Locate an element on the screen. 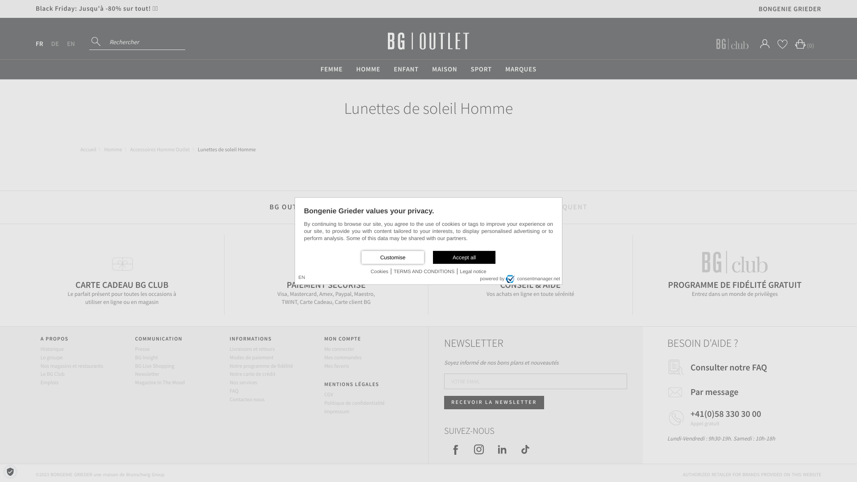 This screenshot has width=857, height=482. BG Live Shopping is located at coordinates (155, 366).